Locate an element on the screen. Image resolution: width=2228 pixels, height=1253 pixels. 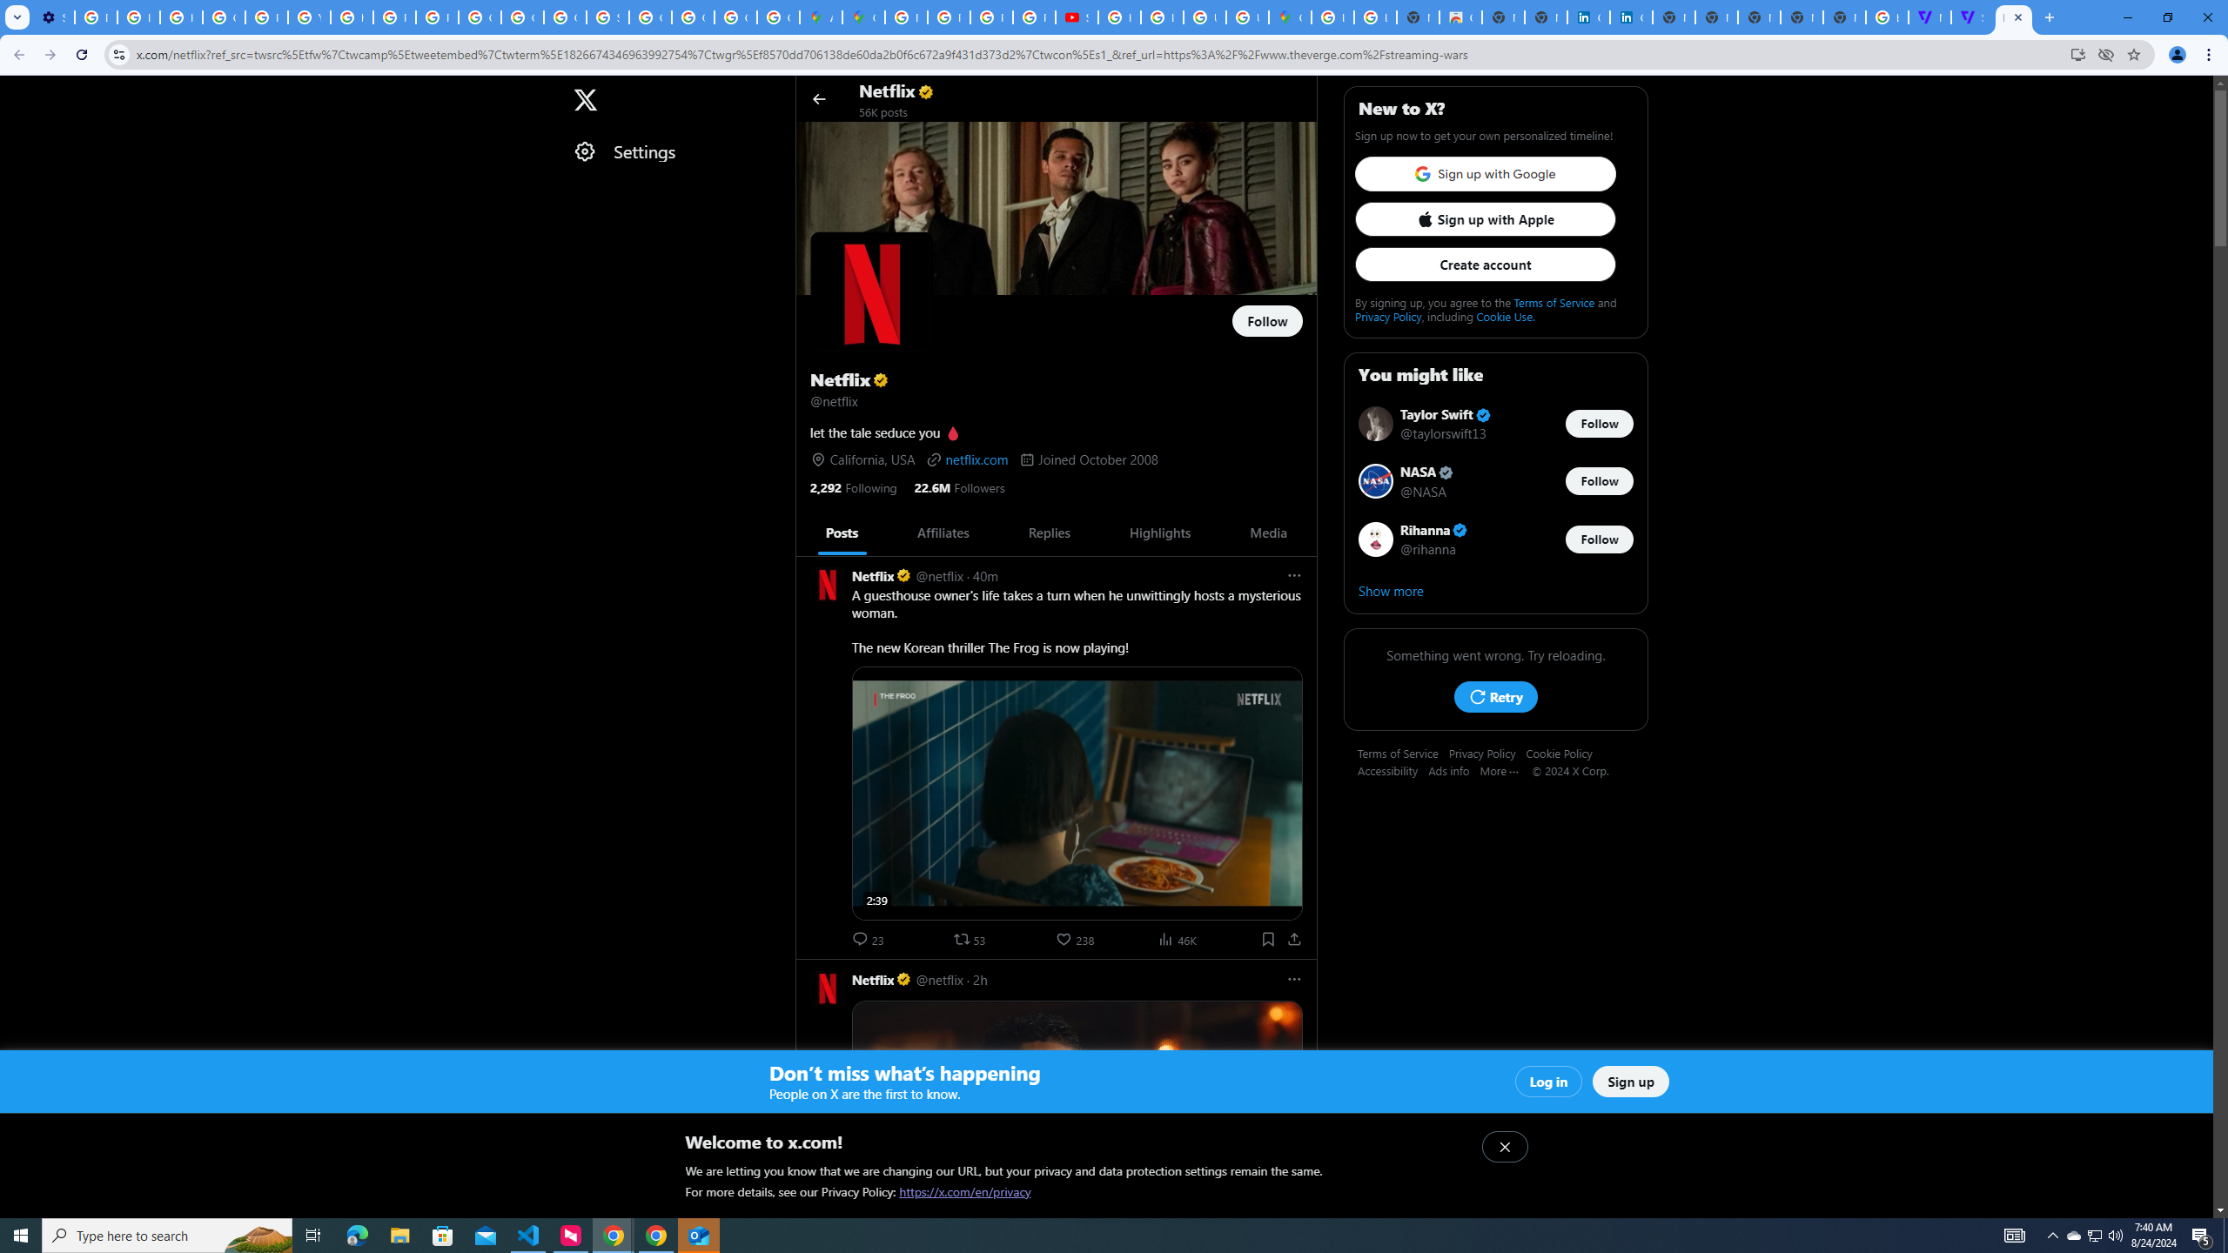
Google Maps is located at coordinates (1290, 17).